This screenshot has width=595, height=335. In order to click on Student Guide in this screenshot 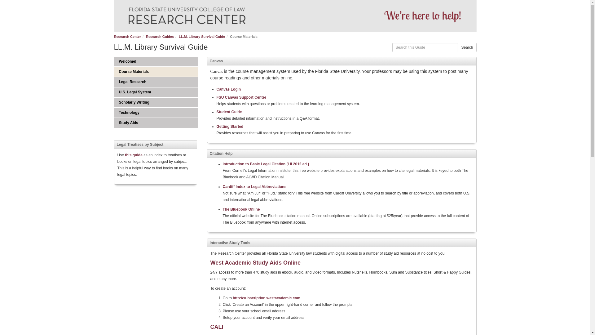, I will do `click(156, 61)`.